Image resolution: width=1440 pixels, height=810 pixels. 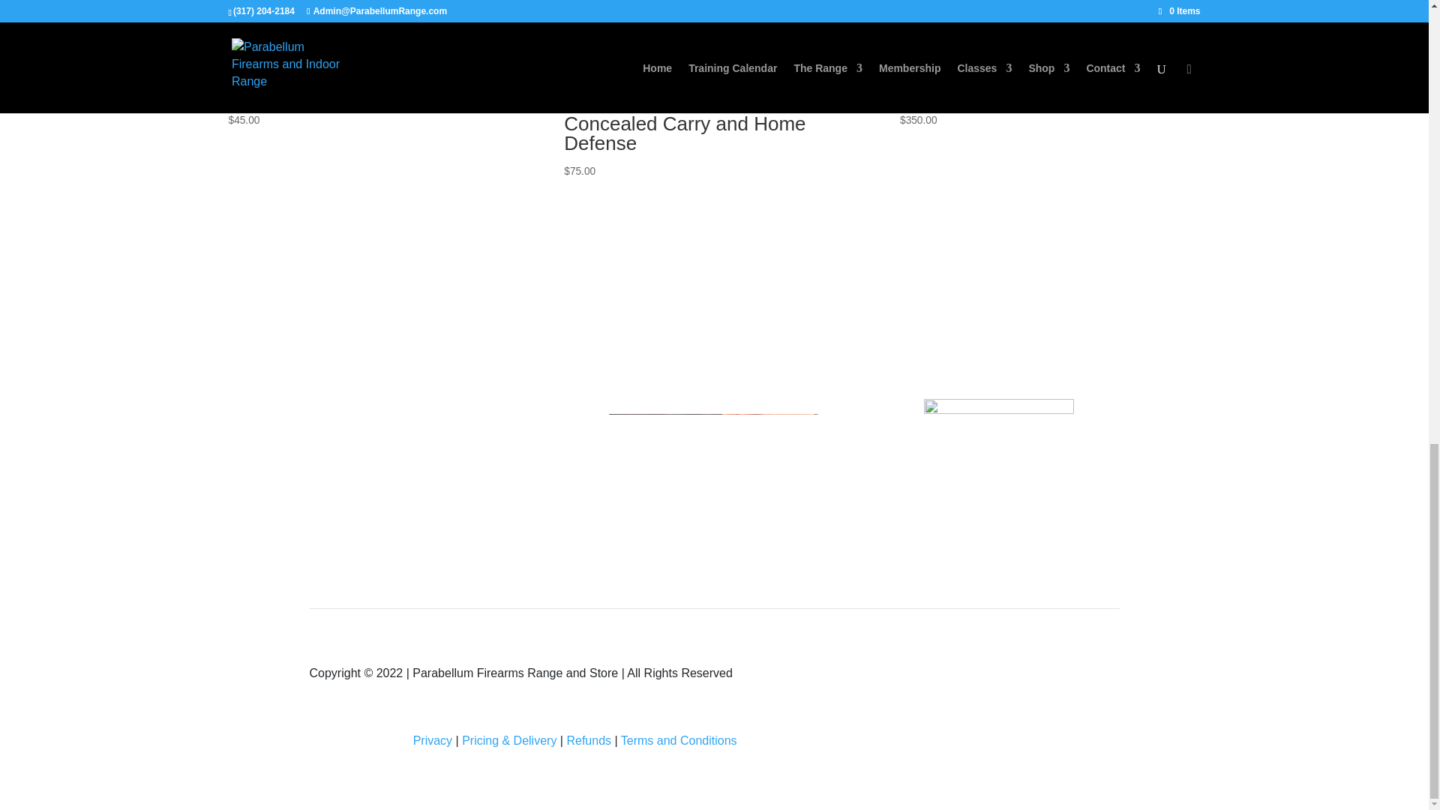 I want to click on Follow on Instagram, so click(x=1014, y=678).